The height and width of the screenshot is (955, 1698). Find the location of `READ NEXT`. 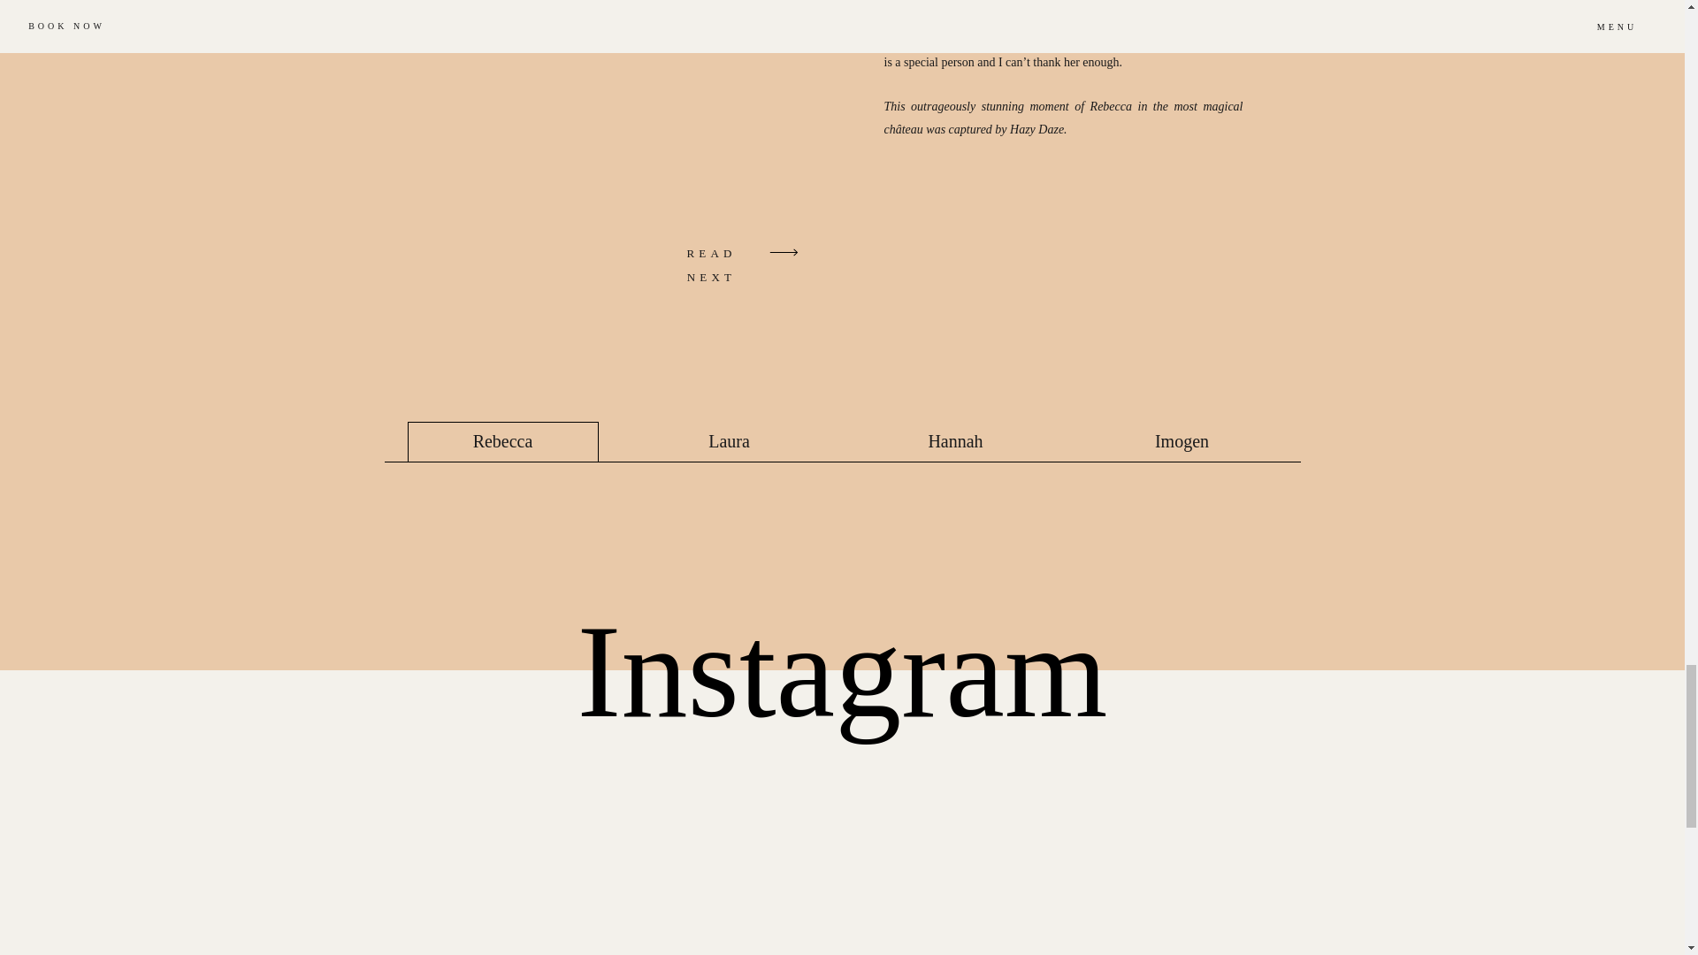

READ NEXT is located at coordinates (712, 253).